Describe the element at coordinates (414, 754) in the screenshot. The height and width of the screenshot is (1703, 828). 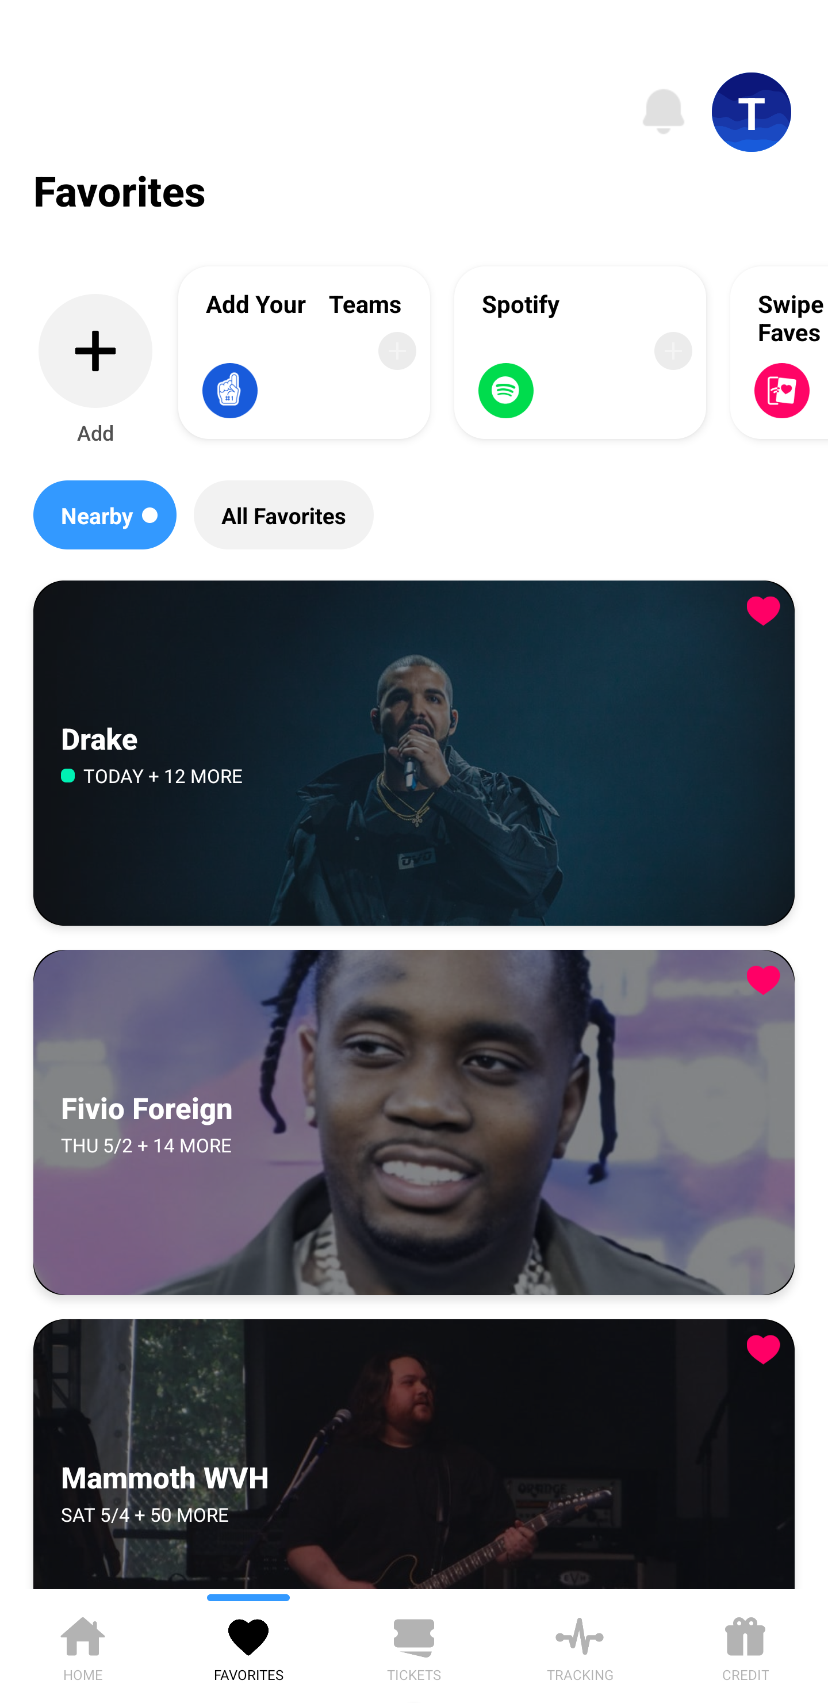
I see `Drake, TODAY + 12 MORE  Drake TODAY + 12 MORE ` at that location.